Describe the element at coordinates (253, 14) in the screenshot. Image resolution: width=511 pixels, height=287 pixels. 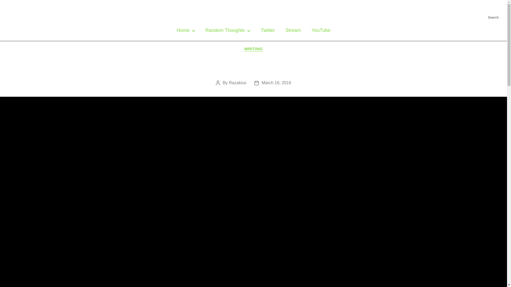
I see `Razaki.us` at that location.